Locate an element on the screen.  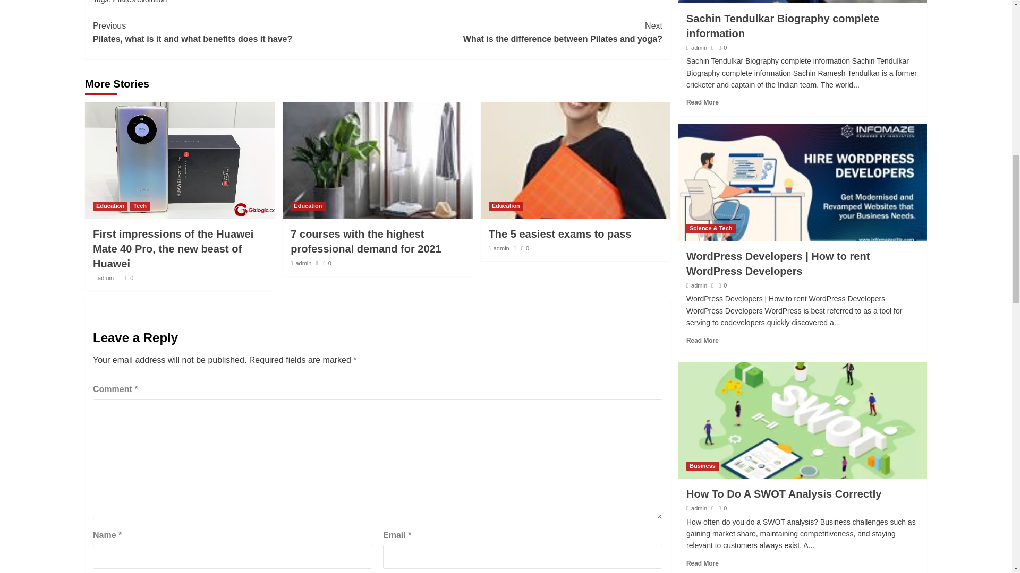
admin is located at coordinates (105, 278).